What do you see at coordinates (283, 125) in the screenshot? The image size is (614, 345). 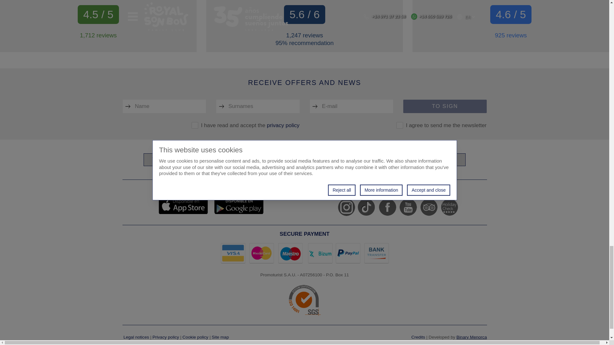 I see `privacy policy` at bounding box center [283, 125].